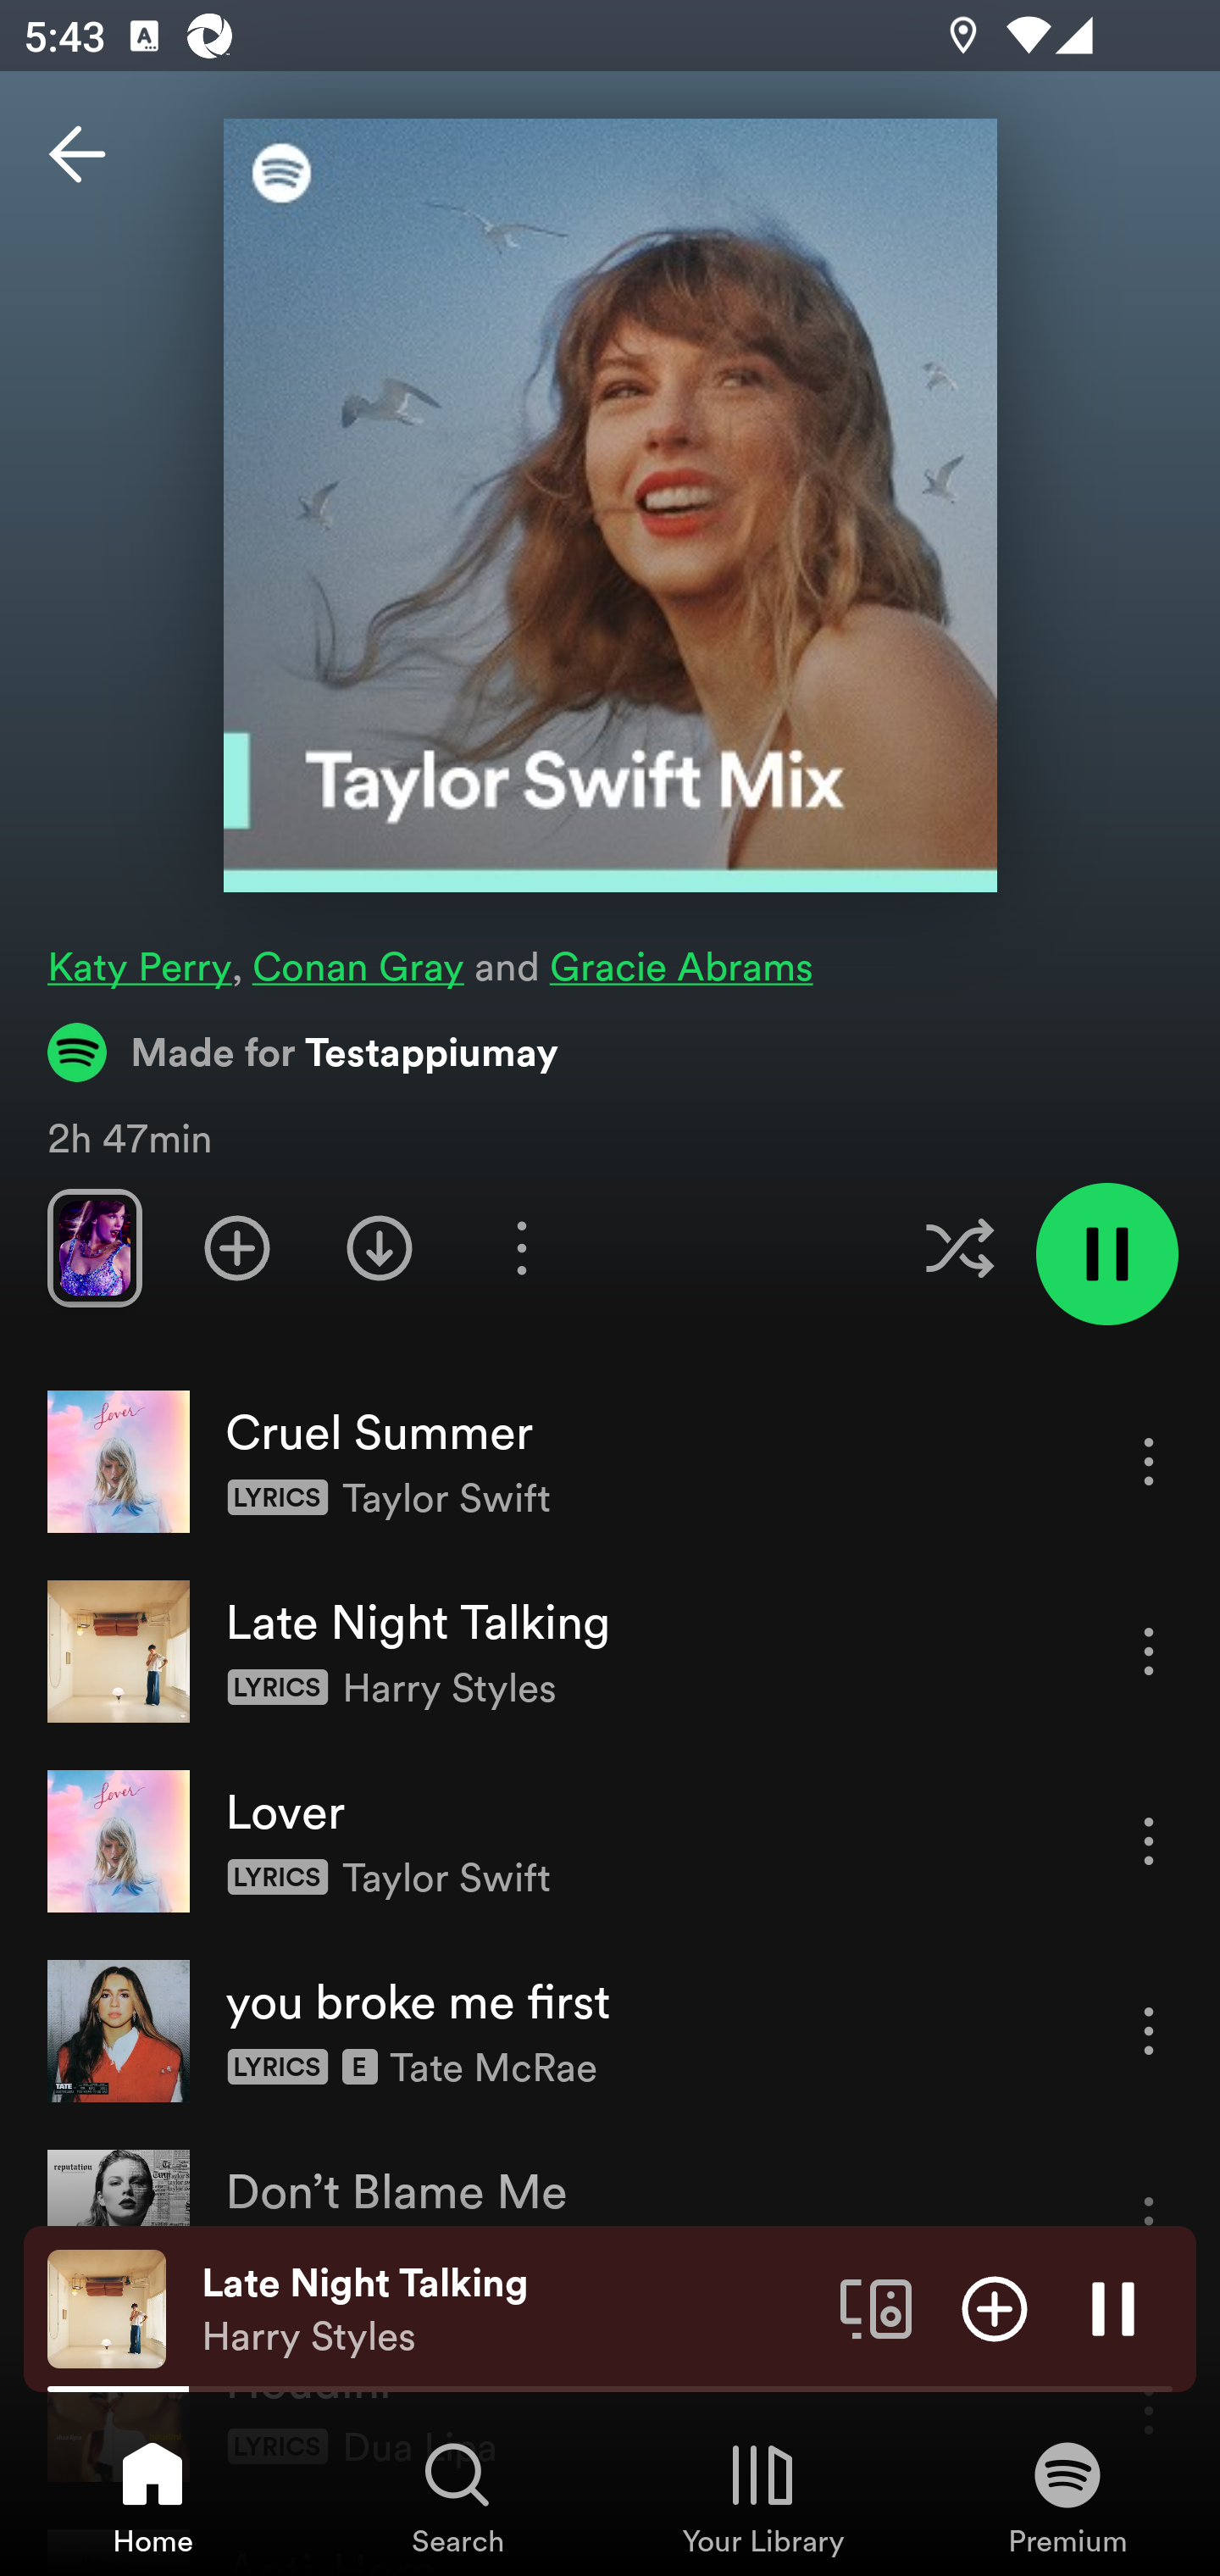  Describe the element at coordinates (1149, 1840) in the screenshot. I see `More options for song Lover` at that location.